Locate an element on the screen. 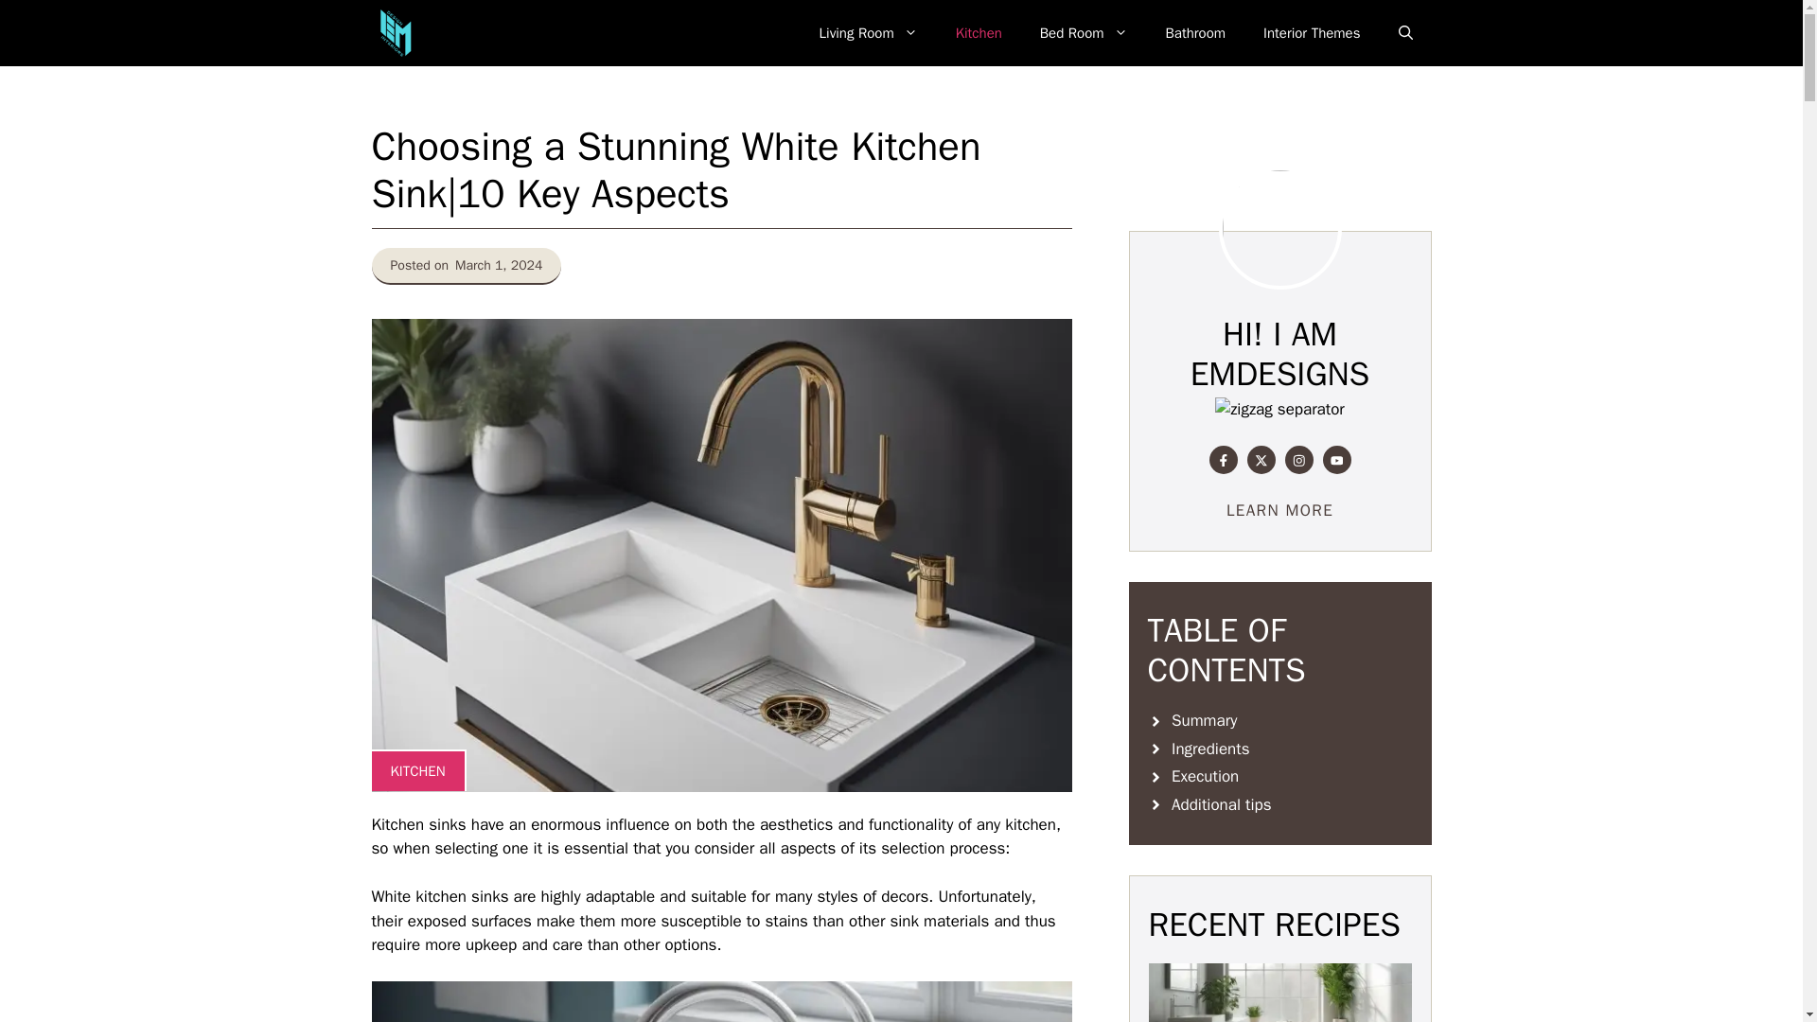 Image resolution: width=1817 pixels, height=1022 pixels. Summary is located at coordinates (1279, 721).